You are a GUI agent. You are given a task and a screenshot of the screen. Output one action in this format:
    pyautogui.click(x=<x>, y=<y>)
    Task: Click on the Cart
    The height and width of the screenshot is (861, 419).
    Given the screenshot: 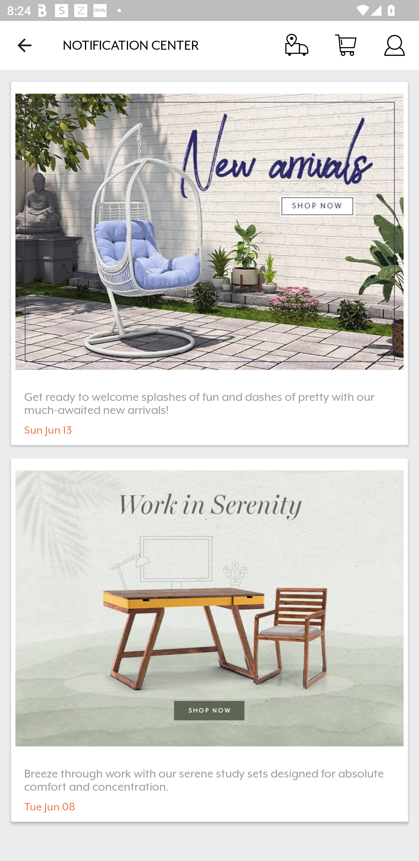 What is the action you would take?
    pyautogui.click(x=346, y=45)
    